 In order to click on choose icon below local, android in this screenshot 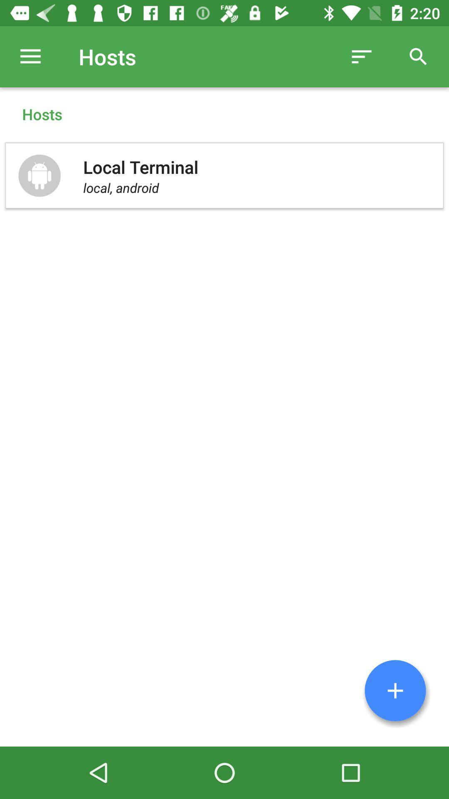, I will do `click(395, 691)`.